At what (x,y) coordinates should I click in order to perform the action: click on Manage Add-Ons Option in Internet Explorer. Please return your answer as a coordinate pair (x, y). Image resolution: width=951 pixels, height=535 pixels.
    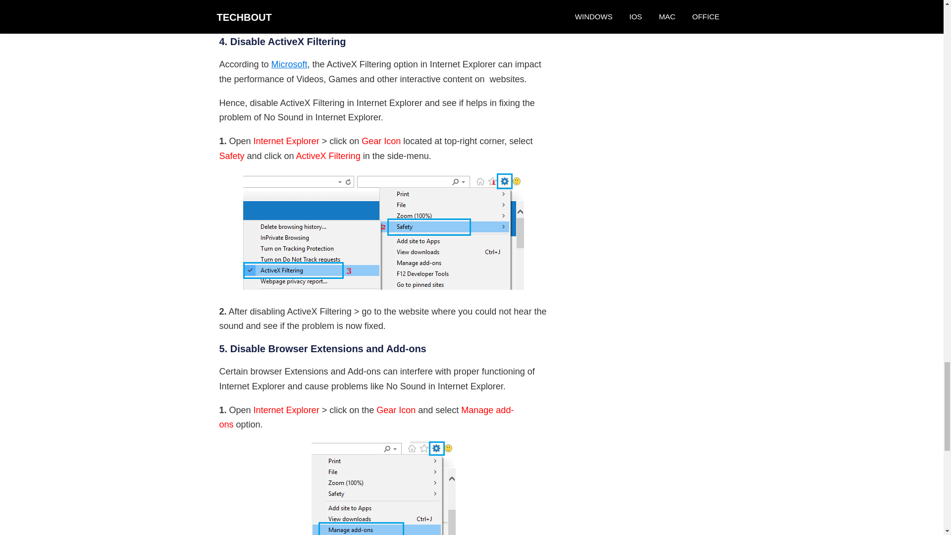
    Looking at the image, I should click on (383, 488).